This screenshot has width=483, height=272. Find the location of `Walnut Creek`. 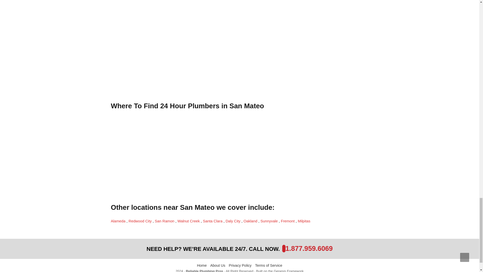

Walnut Creek is located at coordinates (189, 221).